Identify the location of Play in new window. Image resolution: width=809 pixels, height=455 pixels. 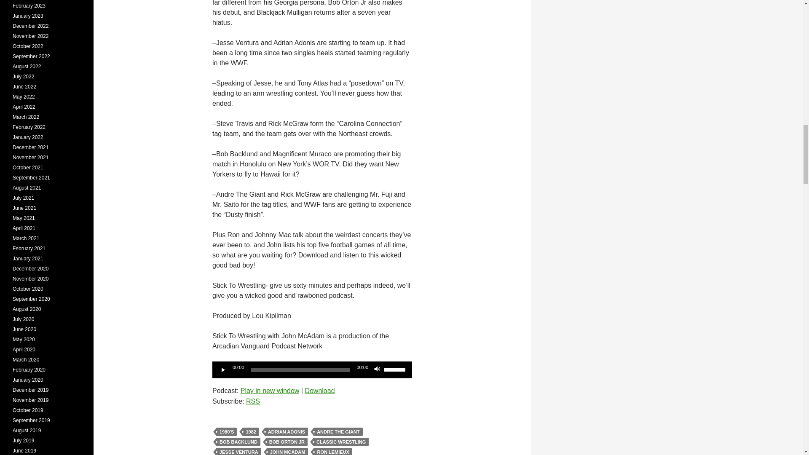
(270, 391).